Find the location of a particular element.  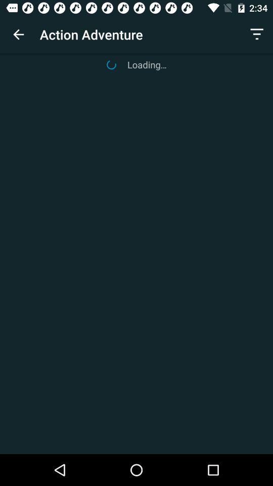

select the app to the right of action adventure is located at coordinates (257, 34).